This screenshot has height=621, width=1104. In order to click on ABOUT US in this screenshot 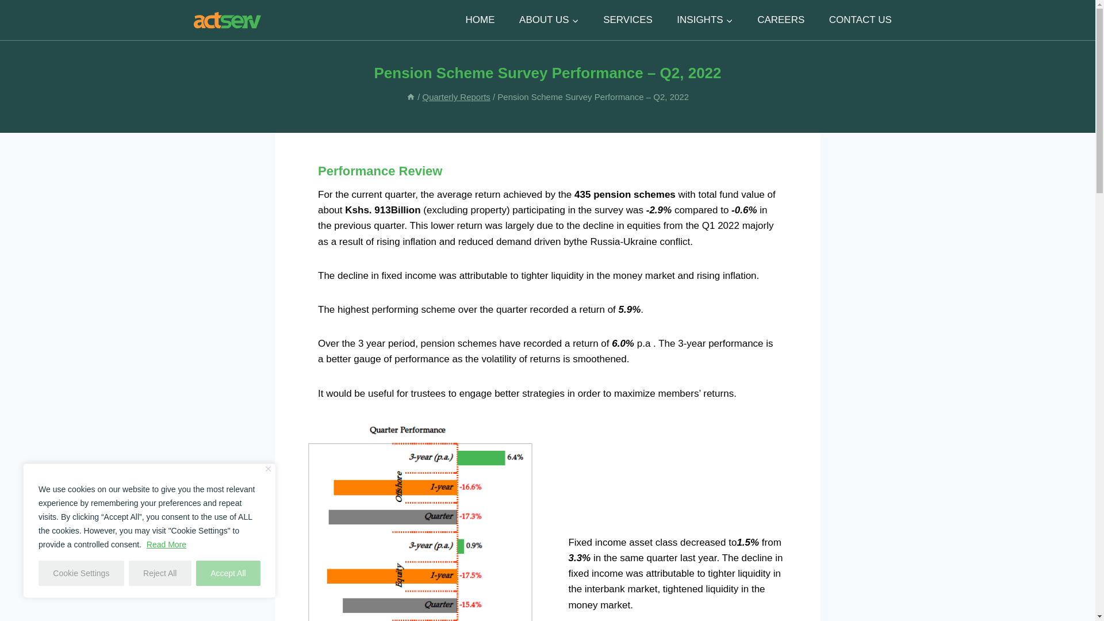, I will do `click(549, 20)`.